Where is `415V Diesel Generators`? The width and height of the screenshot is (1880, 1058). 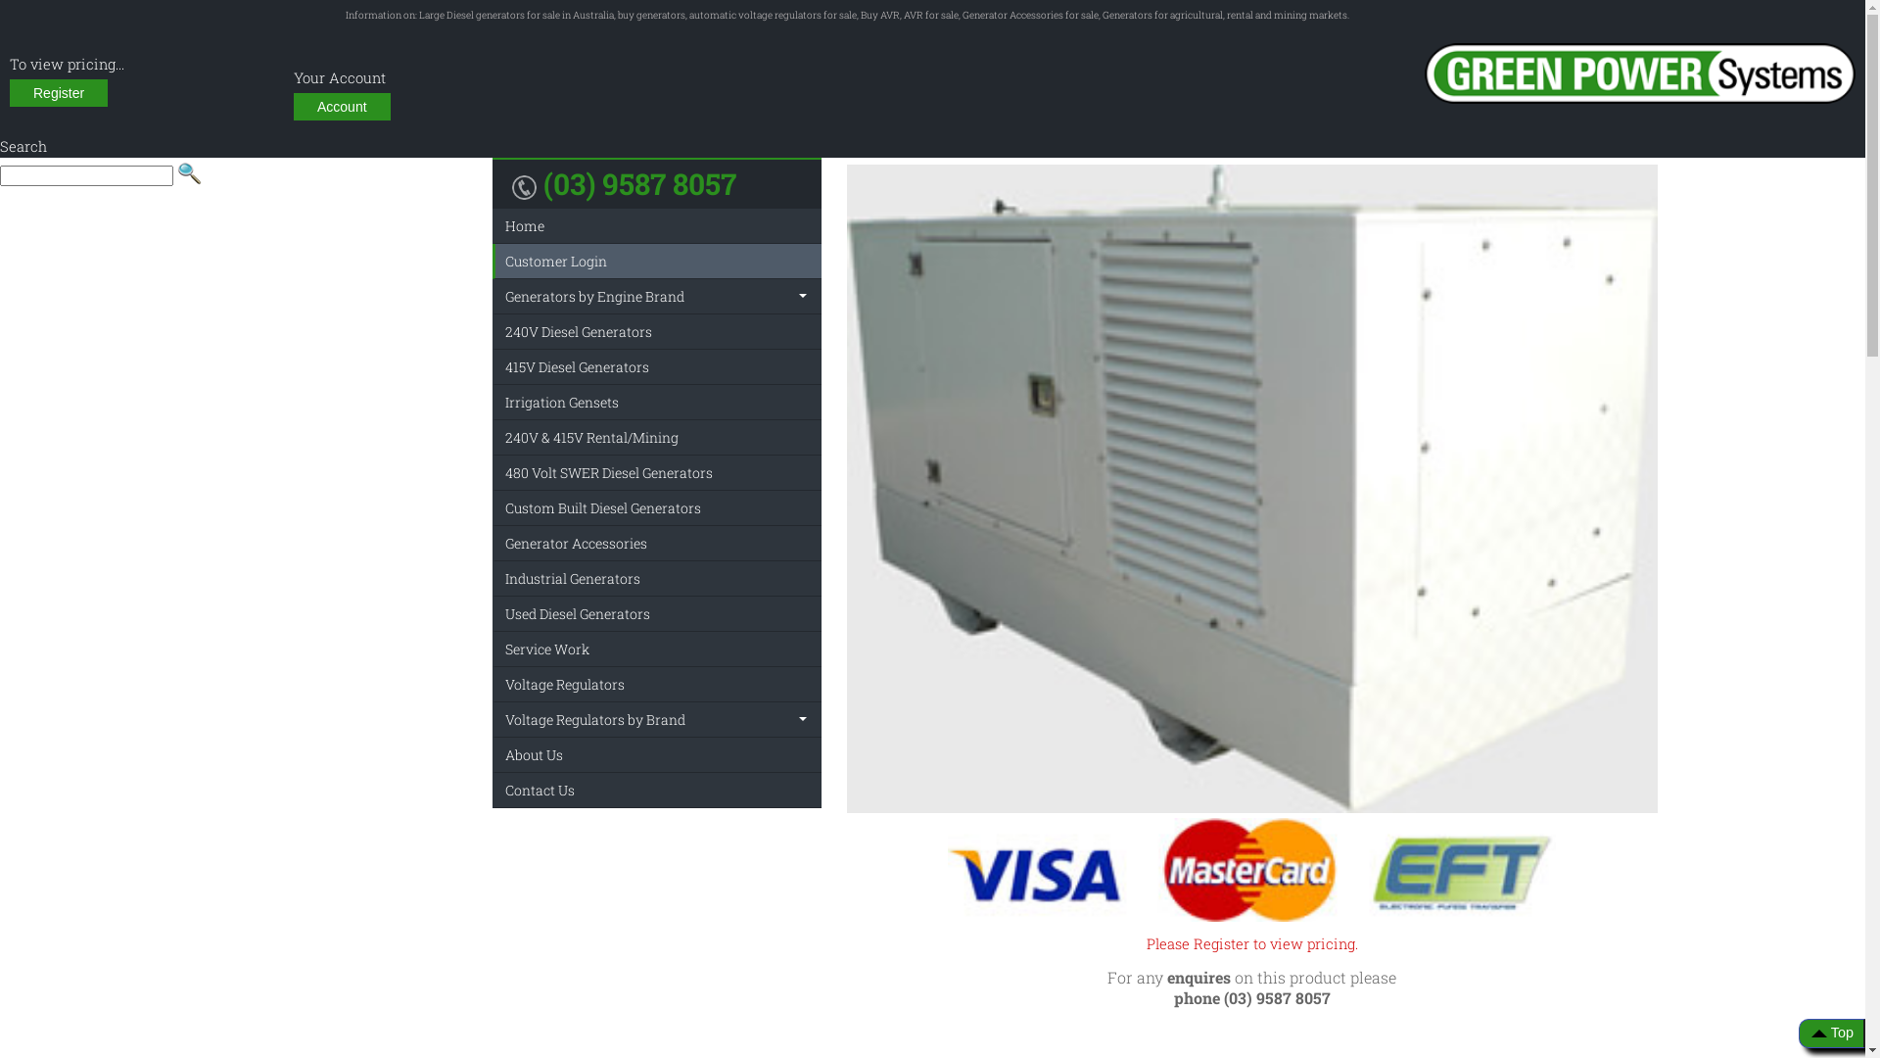 415V Diesel Generators is located at coordinates (578, 366).